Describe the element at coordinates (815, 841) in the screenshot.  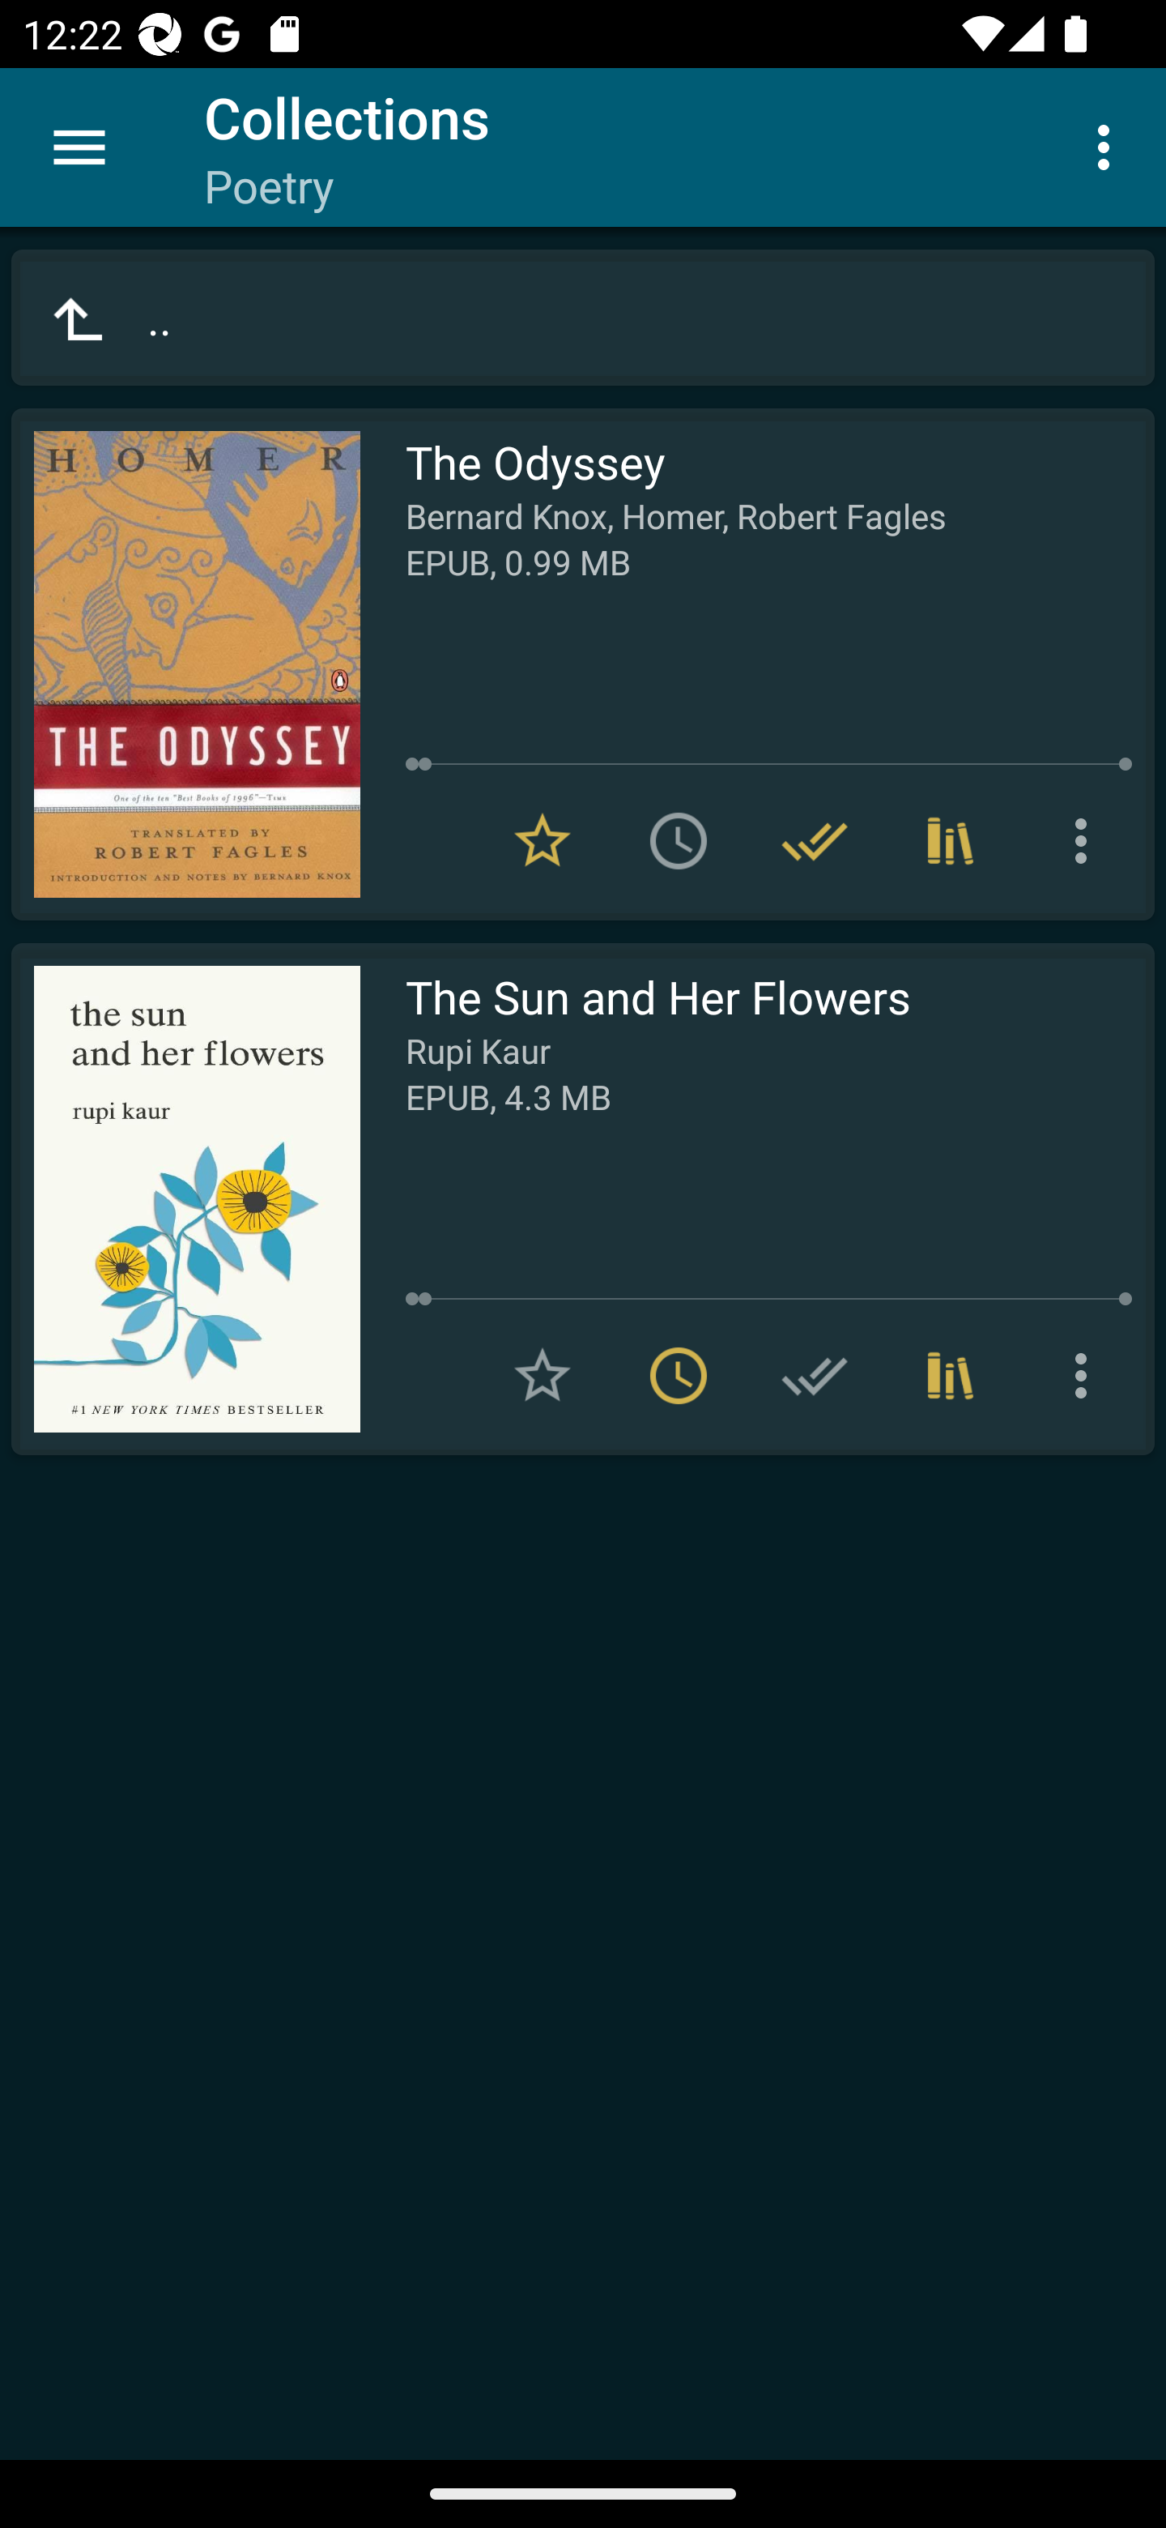
I see `Remove from Have read` at that location.